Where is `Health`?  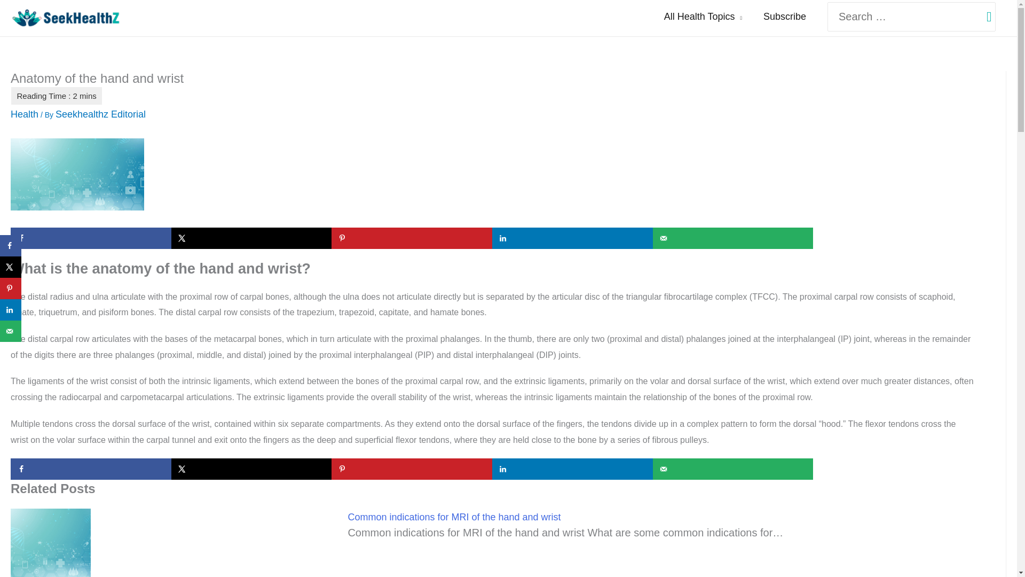
Health is located at coordinates (25, 114).